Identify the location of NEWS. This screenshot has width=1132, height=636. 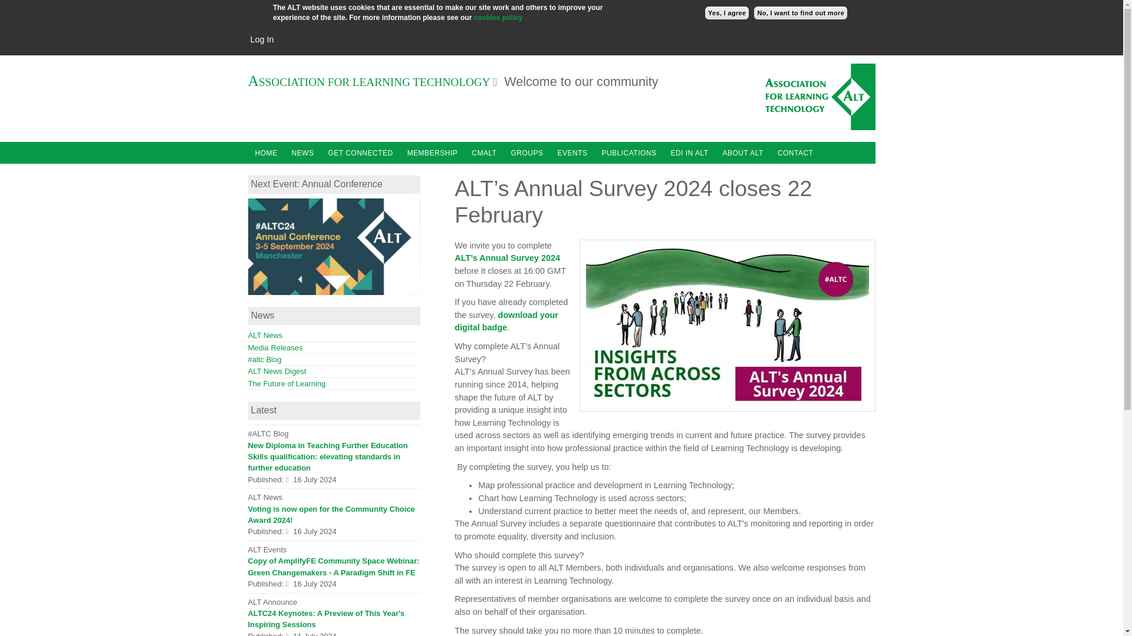
(302, 152).